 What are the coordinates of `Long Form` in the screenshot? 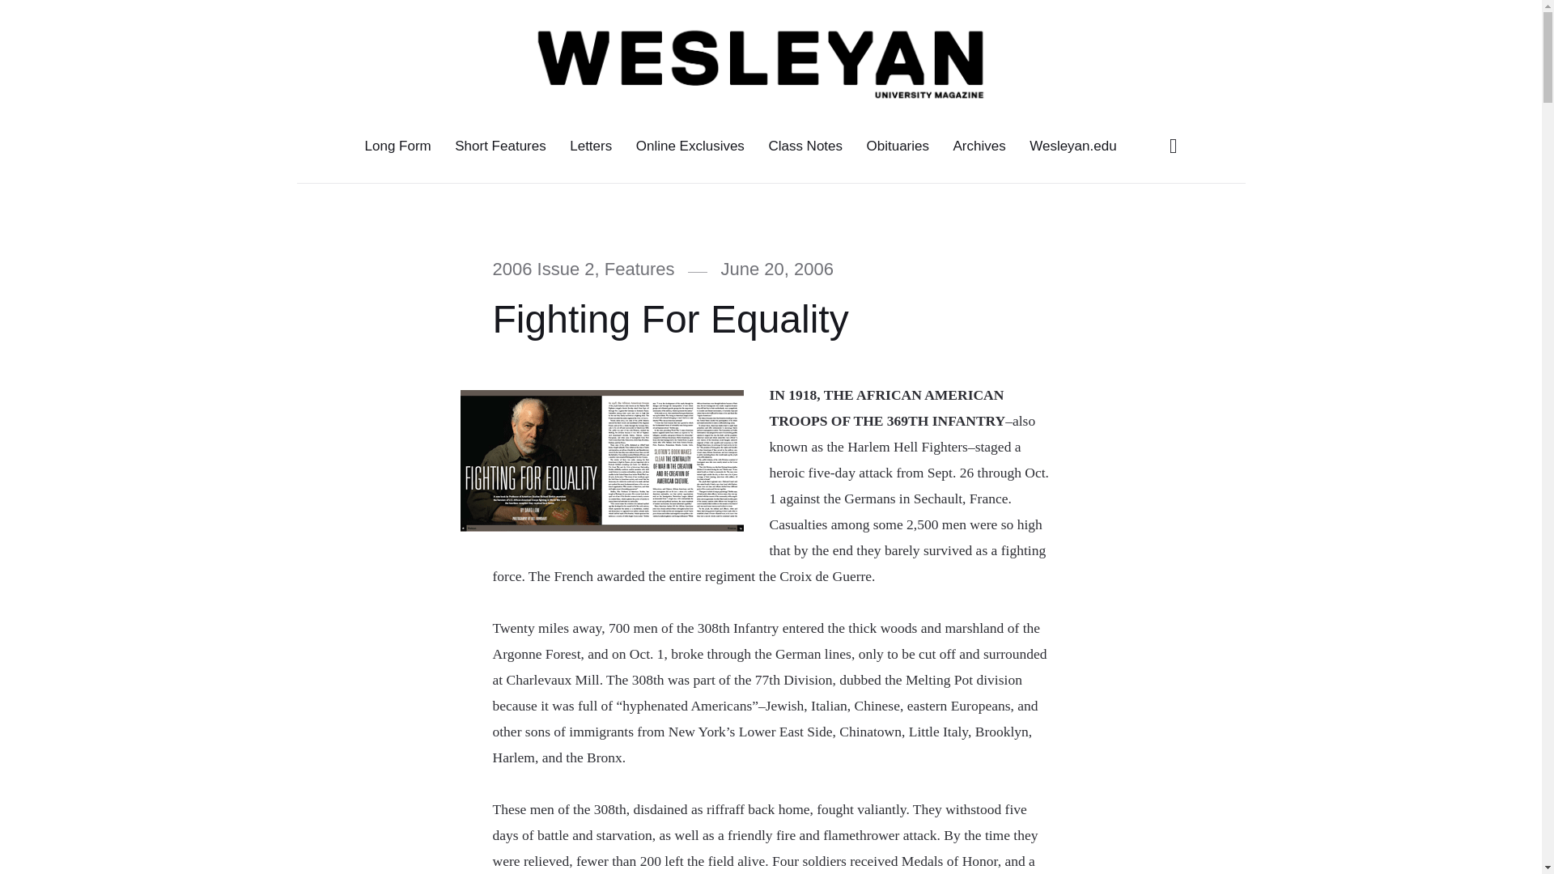 It's located at (397, 146).